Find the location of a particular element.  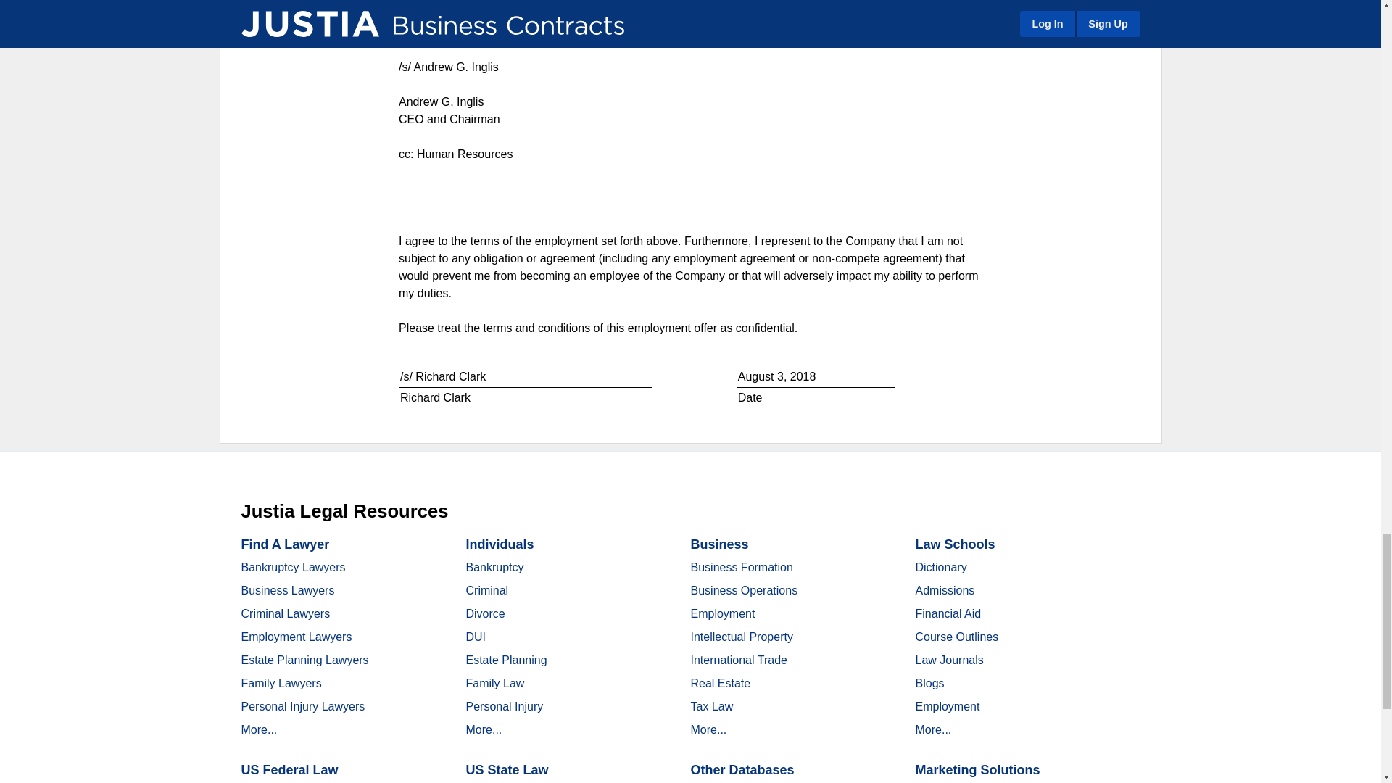

Personal Injury Lawyers is located at coordinates (303, 706).